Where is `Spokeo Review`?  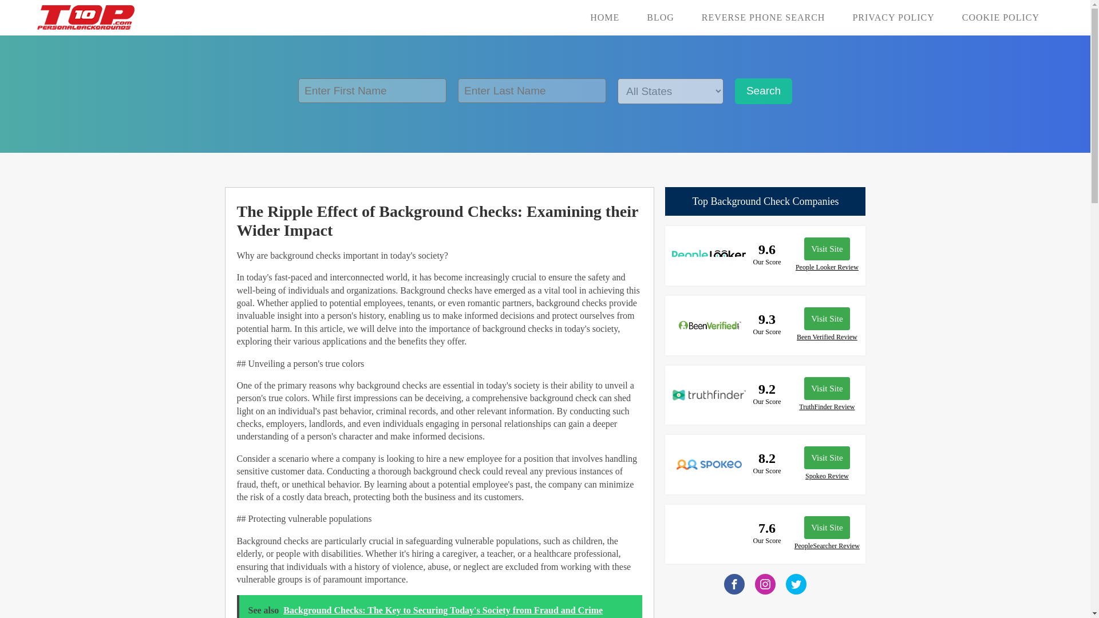
Spokeo Review is located at coordinates (827, 476).